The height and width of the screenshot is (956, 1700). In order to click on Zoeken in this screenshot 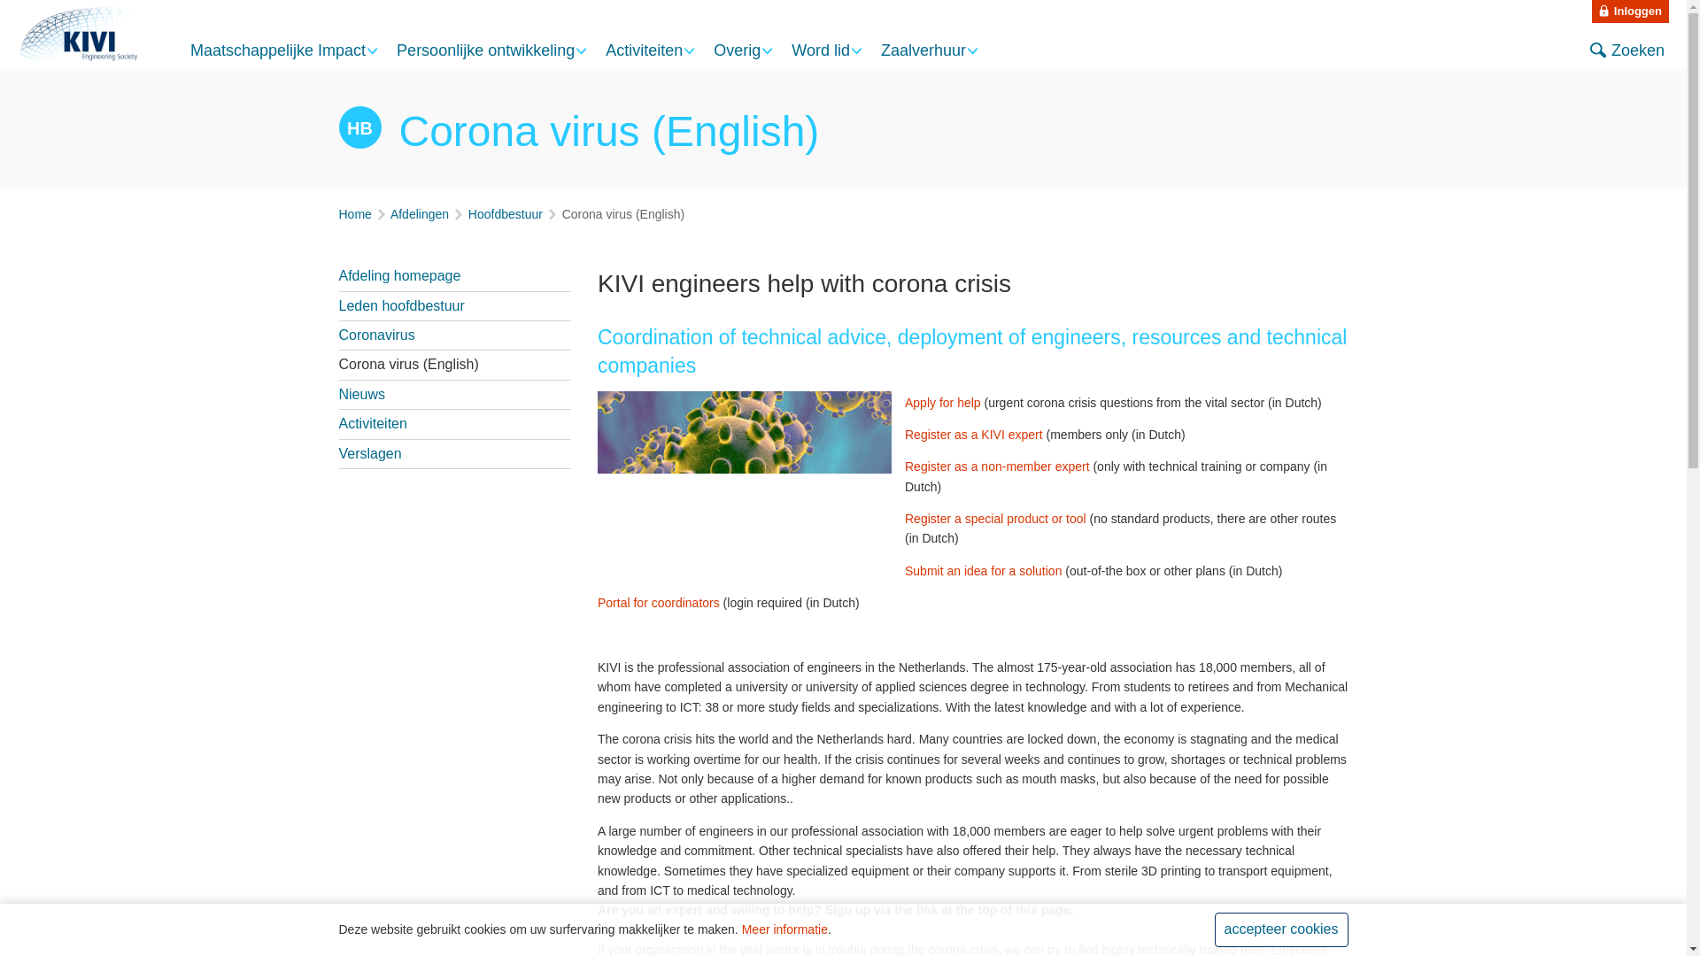, I will do `click(1627, 51)`.